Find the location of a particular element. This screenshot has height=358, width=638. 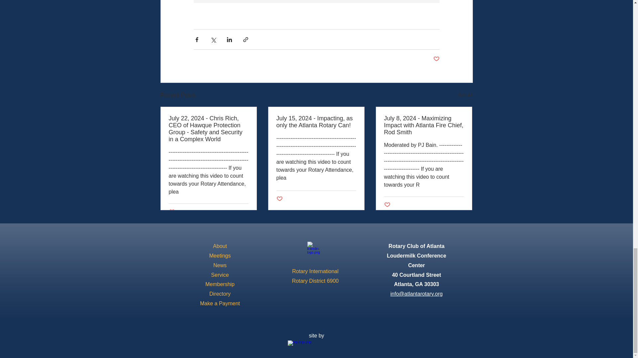

Meetings is located at coordinates (220, 255).